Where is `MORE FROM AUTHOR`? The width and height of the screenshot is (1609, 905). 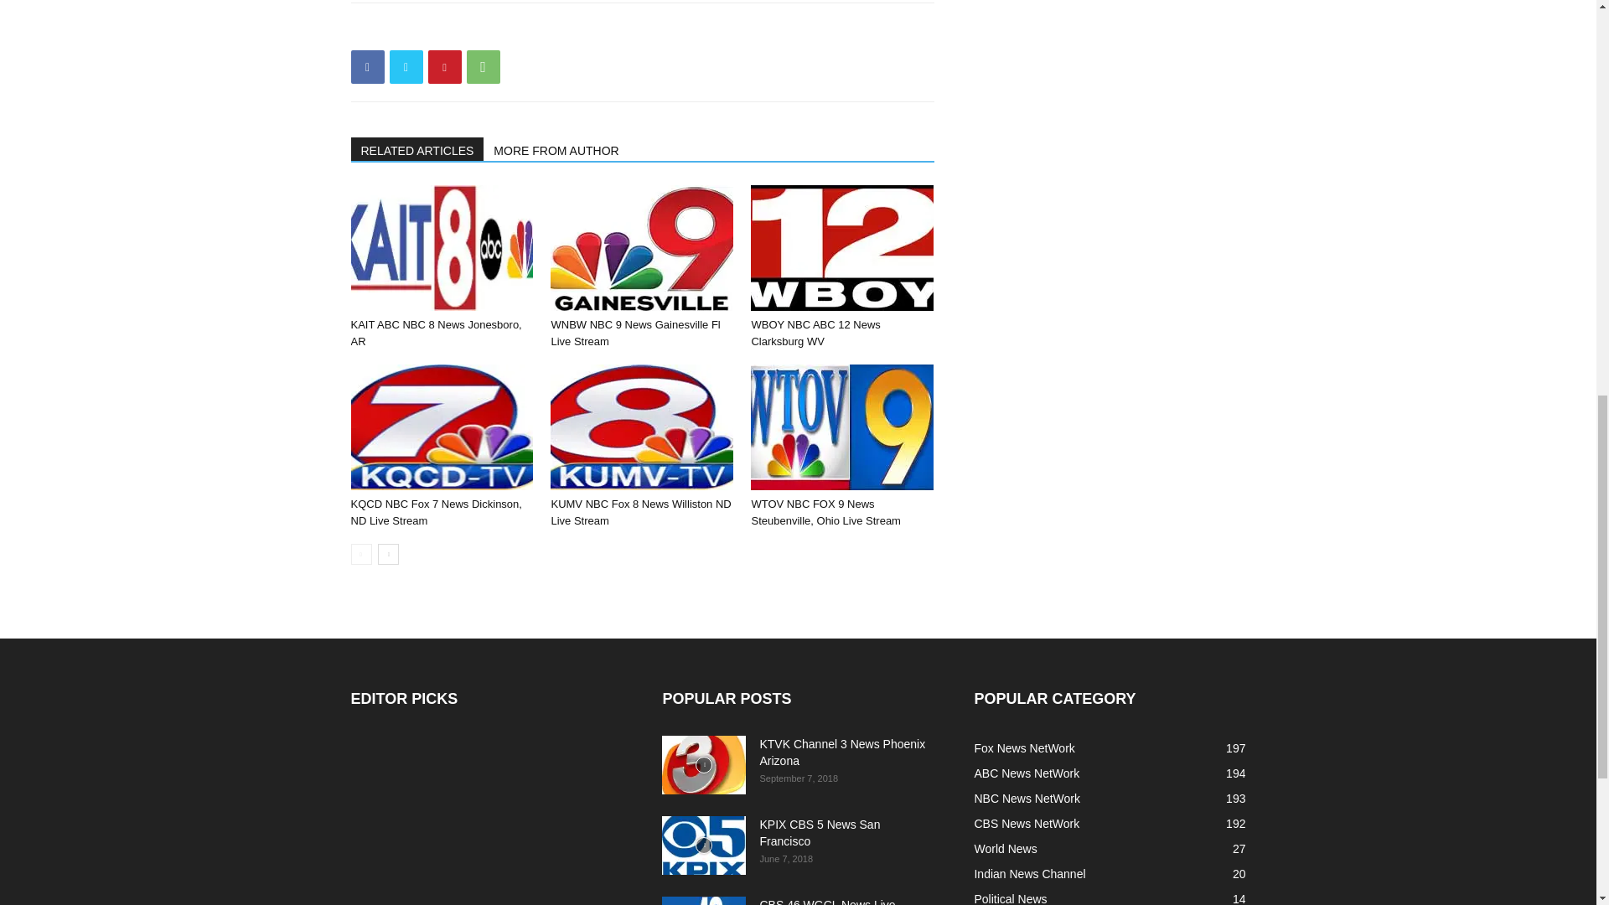 MORE FROM AUTHOR is located at coordinates (556, 149).